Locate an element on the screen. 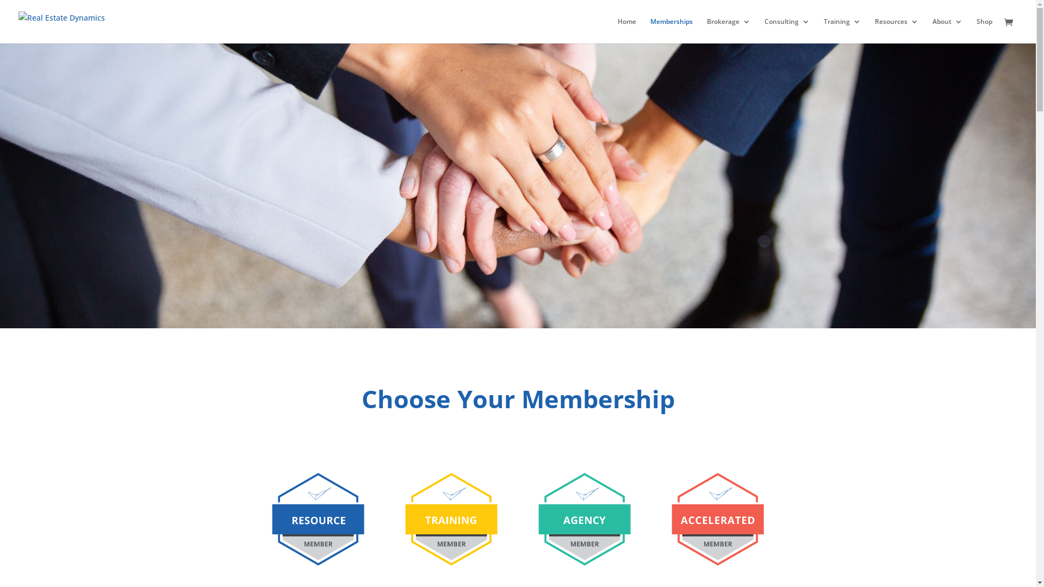 The height and width of the screenshot is (587, 1044). Shop is located at coordinates (984, 30).